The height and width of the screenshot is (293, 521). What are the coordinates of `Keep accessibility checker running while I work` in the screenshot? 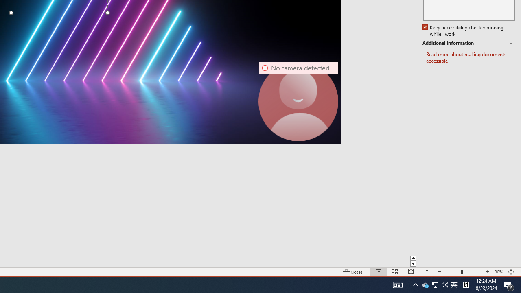 It's located at (464, 31).